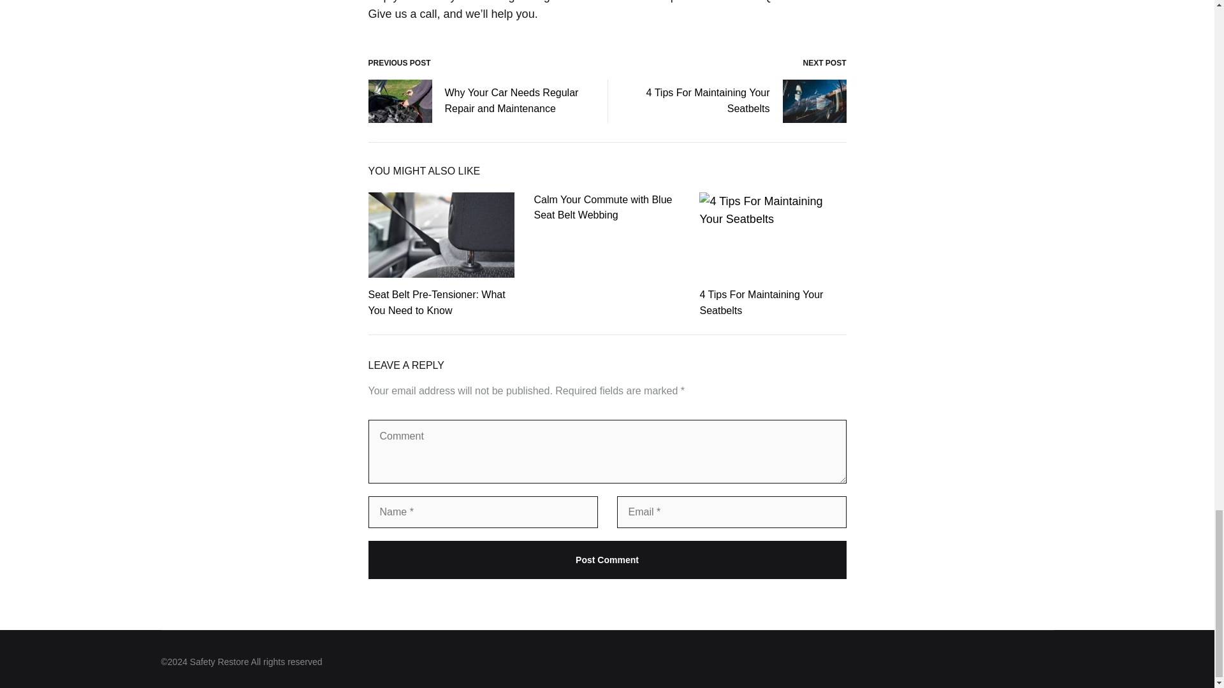 This screenshot has height=688, width=1224. What do you see at coordinates (436, 302) in the screenshot?
I see `Seat Belt Pre-Tensioner: What You Need to Know` at bounding box center [436, 302].